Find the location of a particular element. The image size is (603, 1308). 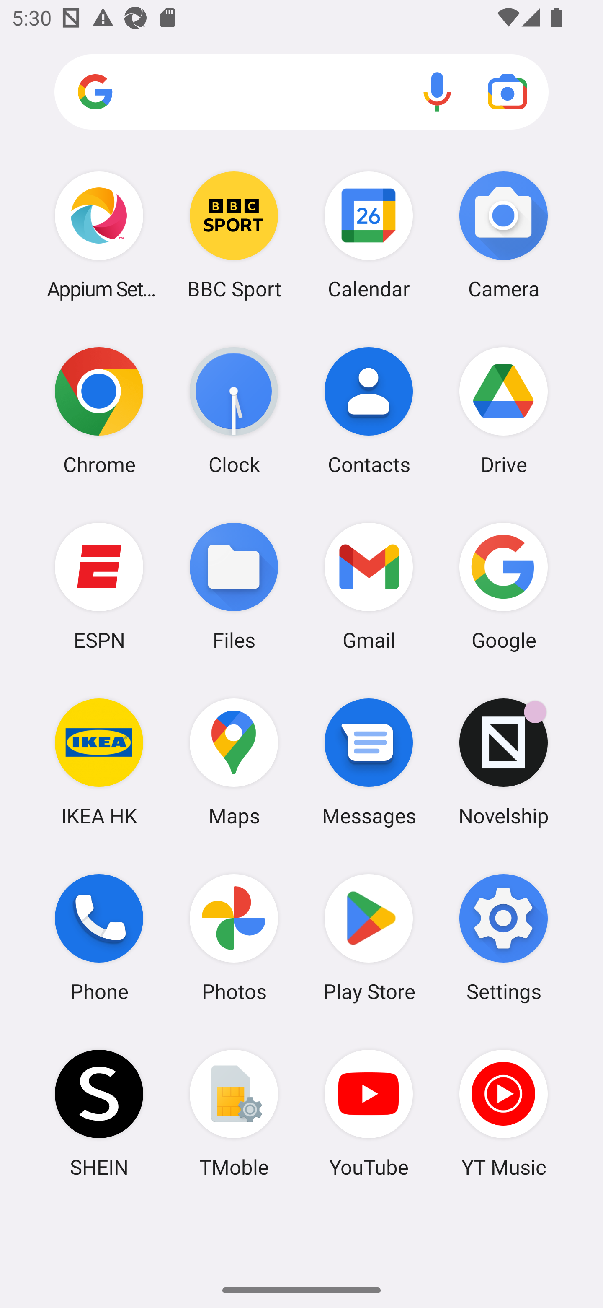

YT Music is located at coordinates (503, 1113).